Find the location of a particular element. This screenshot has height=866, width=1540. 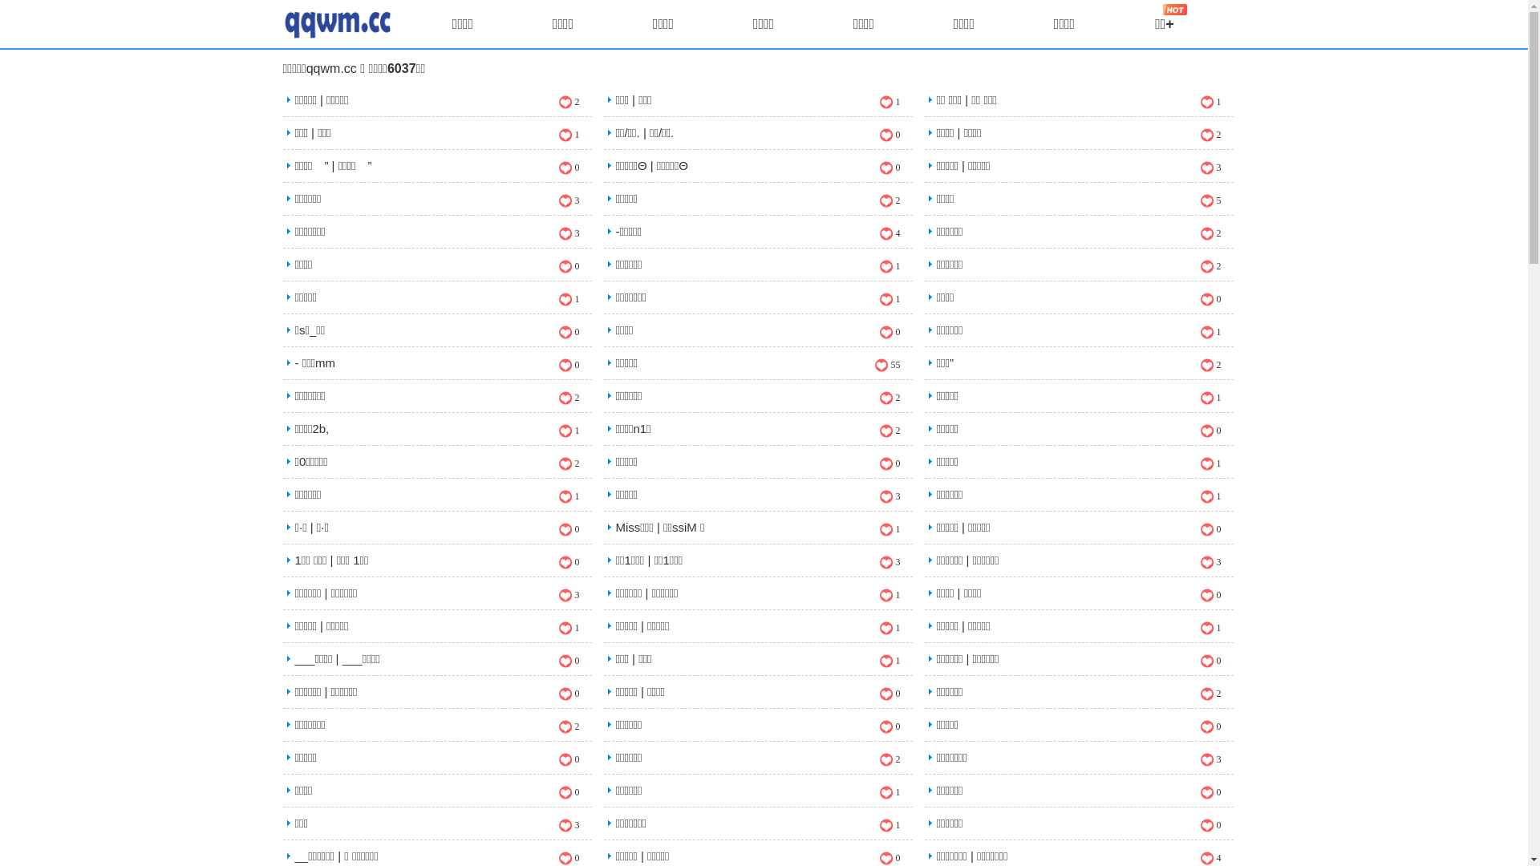

1 is located at coordinates (569, 431).